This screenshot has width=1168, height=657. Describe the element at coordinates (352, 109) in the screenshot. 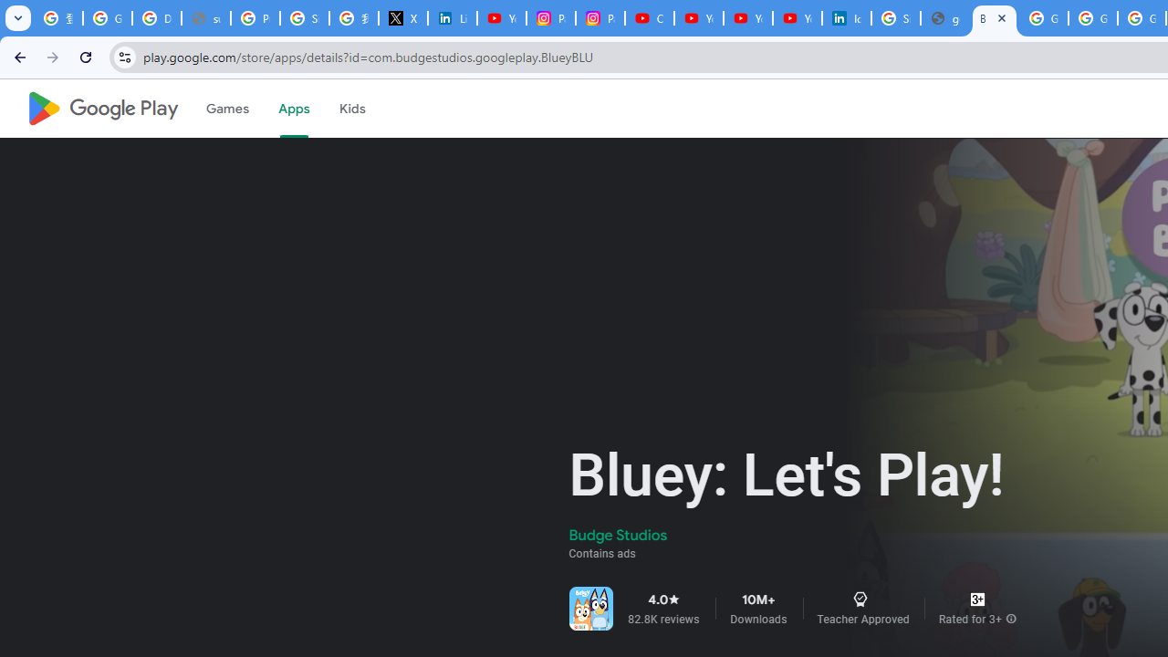

I see `Kids` at that location.